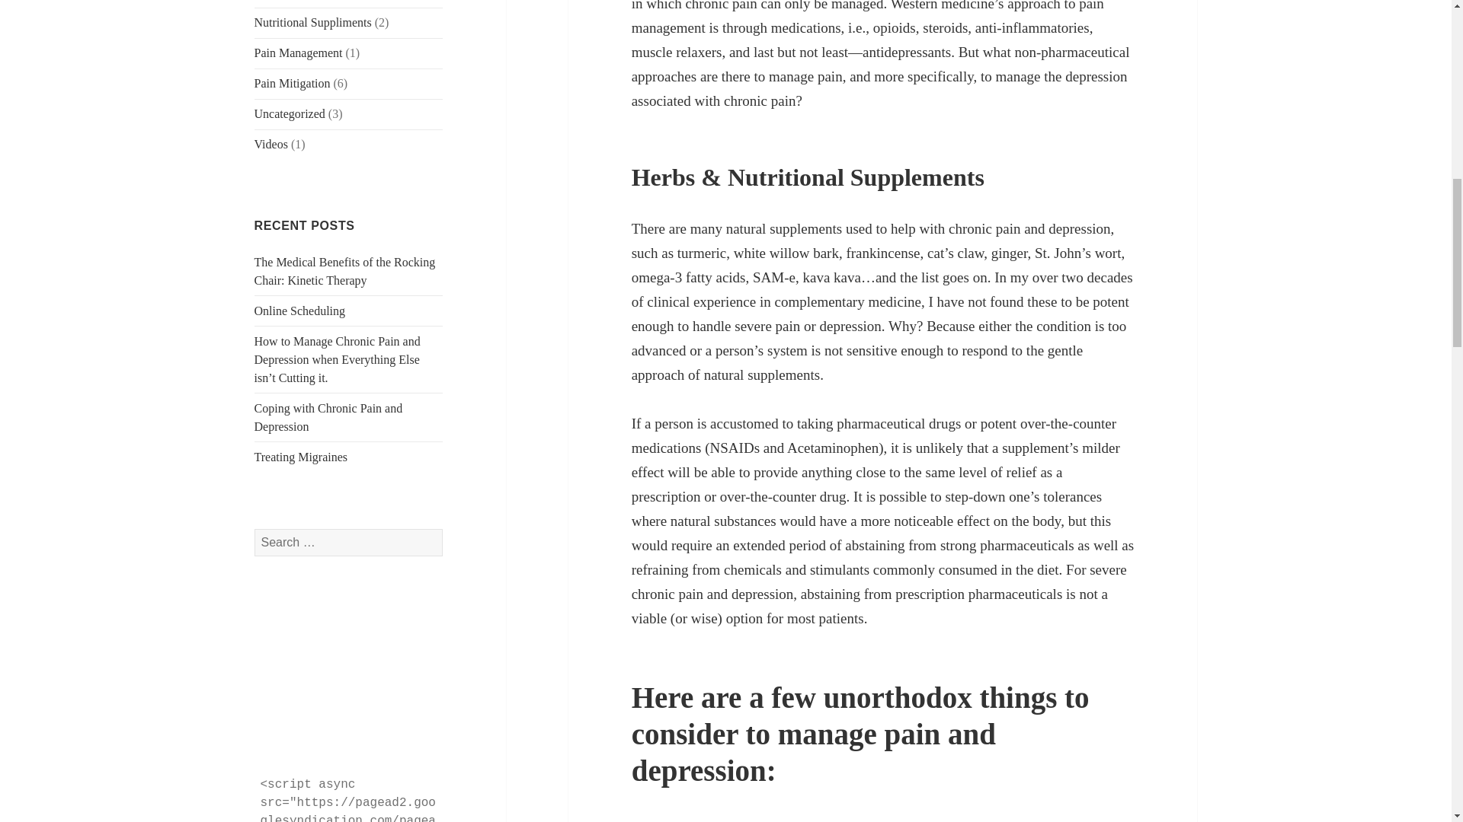  What do you see at coordinates (300, 311) in the screenshot?
I see `Online Scheduling` at bounding box center [300, 311].